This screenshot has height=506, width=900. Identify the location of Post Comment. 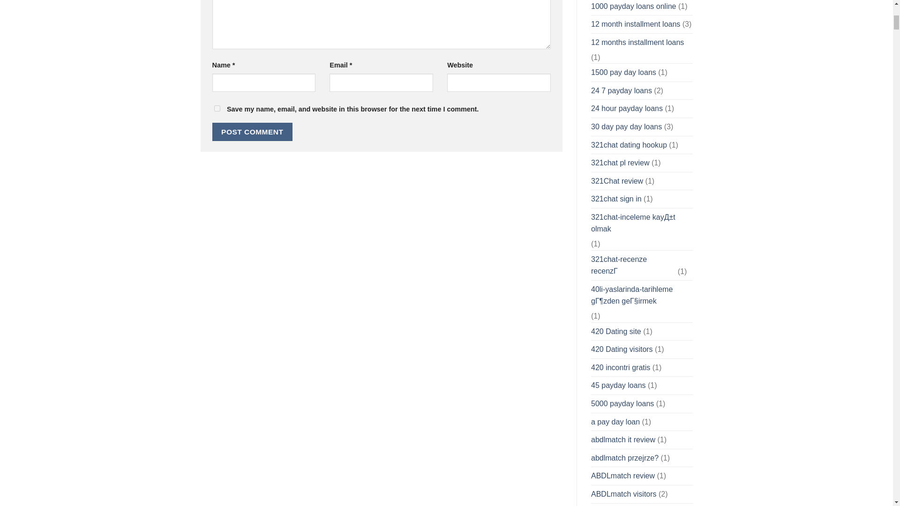
(252, 132).